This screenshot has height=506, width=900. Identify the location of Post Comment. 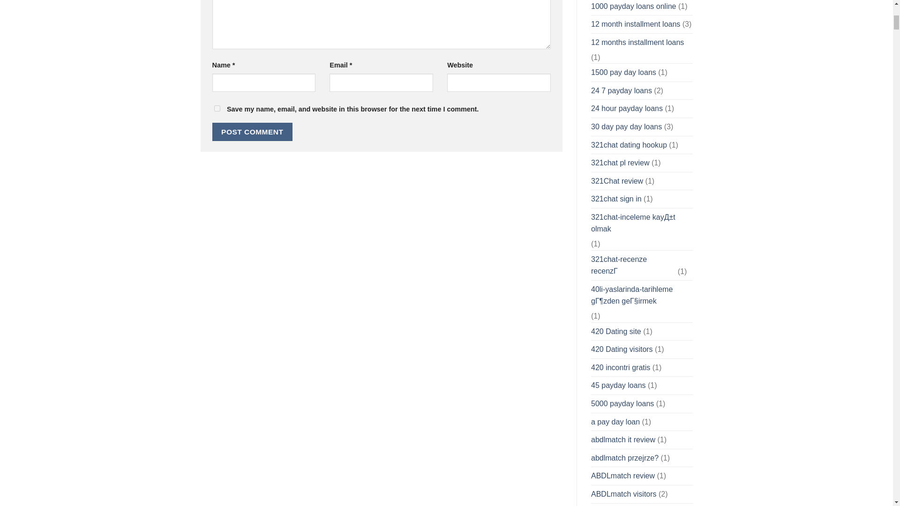
(252, 132).